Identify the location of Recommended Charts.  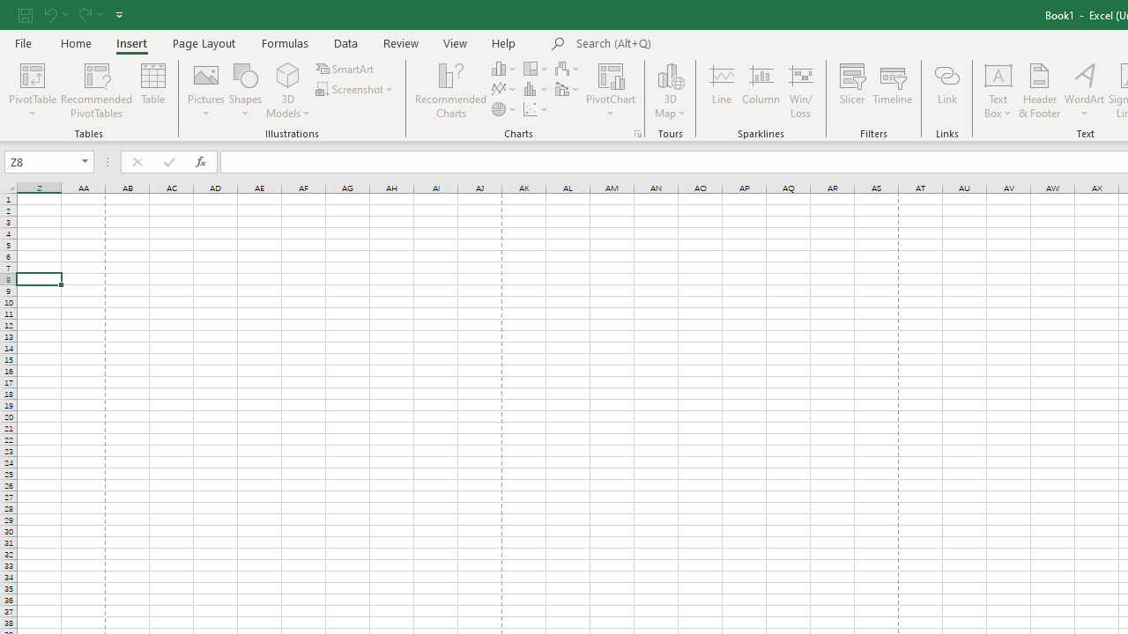
(638, 134).